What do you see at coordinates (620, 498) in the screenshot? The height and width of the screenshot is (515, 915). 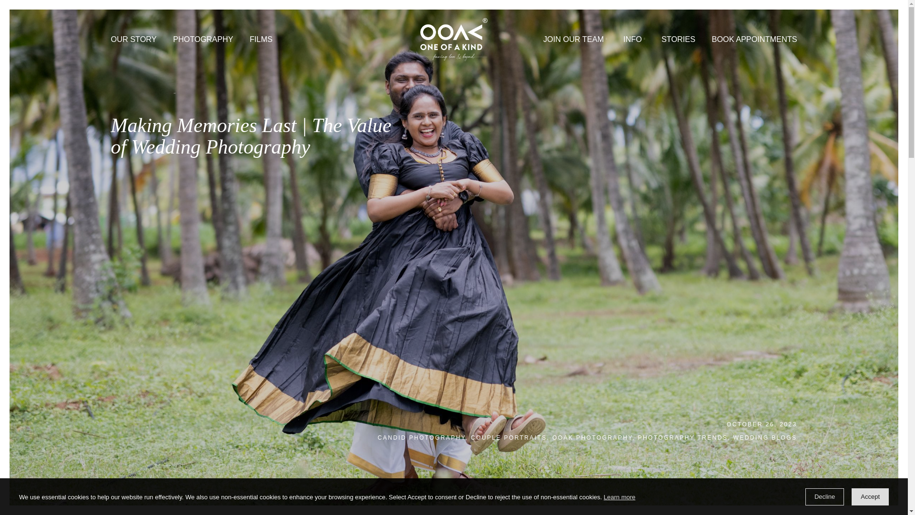 I see `Learn more` at bounding box center [620, 498].